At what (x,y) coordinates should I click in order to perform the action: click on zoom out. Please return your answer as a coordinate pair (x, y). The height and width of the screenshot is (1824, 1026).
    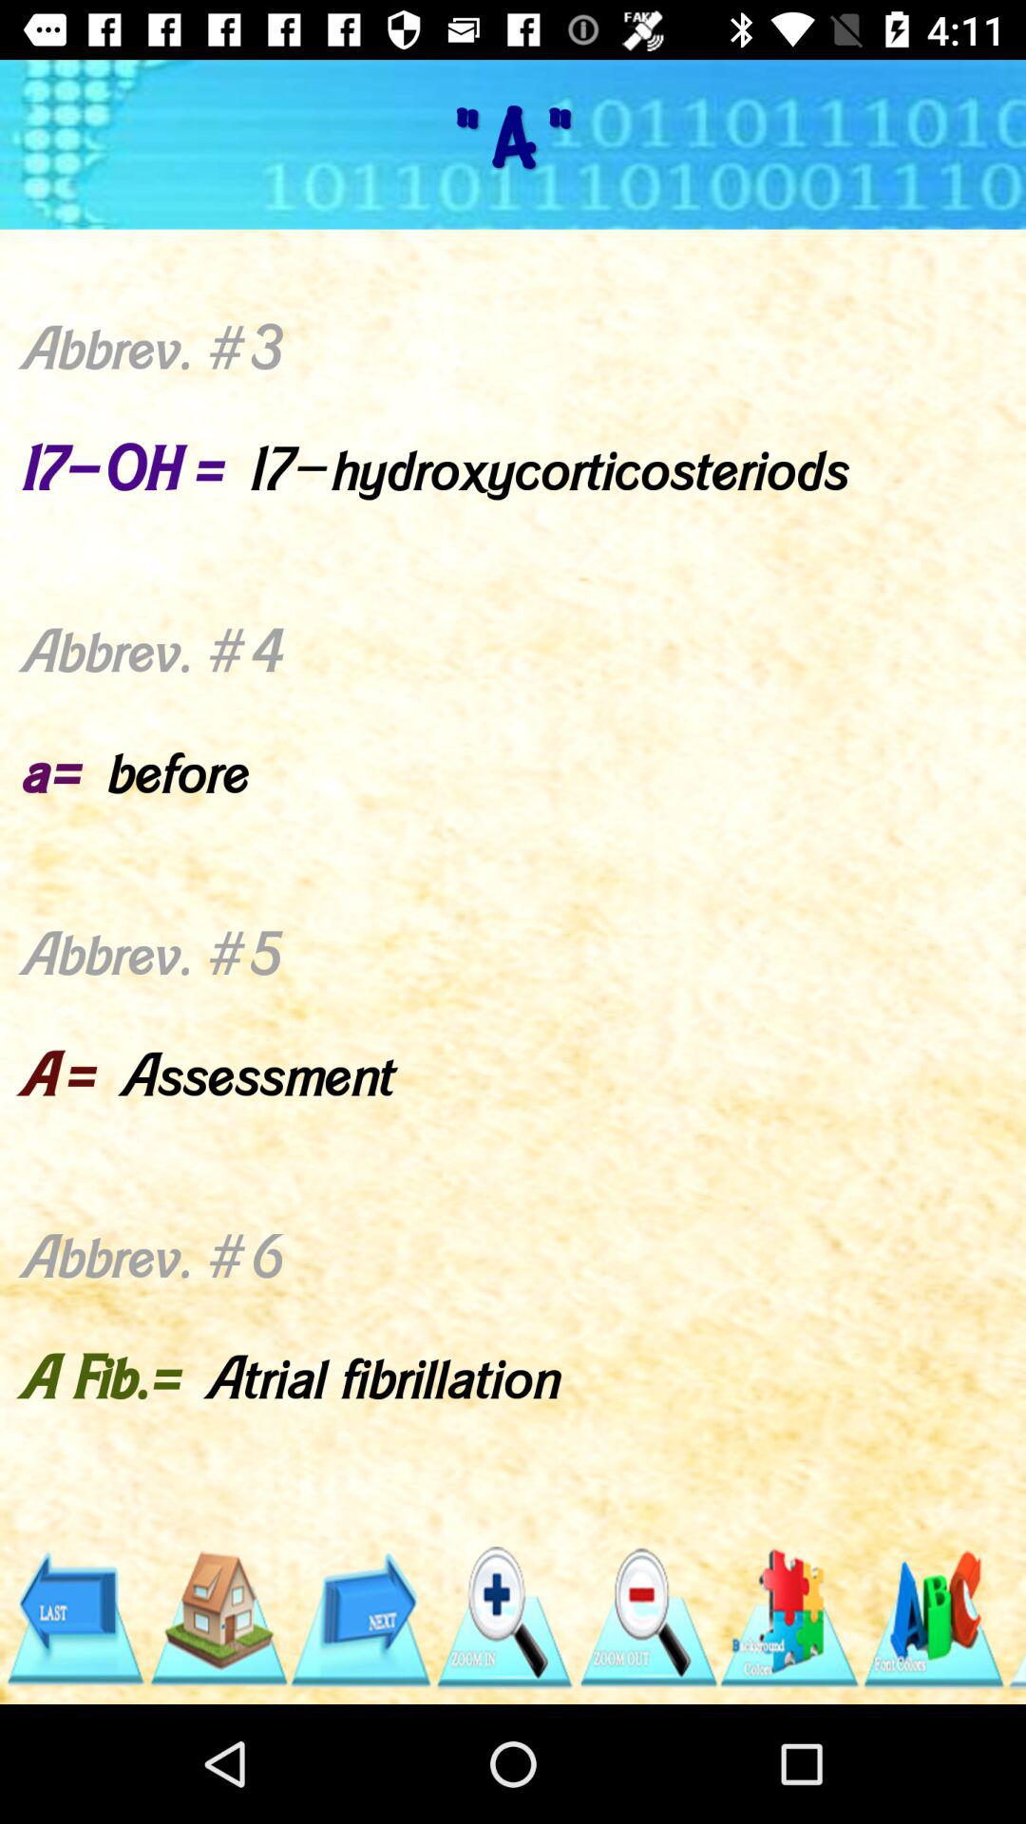
    Looking at the image, I should click on (647, 1619).